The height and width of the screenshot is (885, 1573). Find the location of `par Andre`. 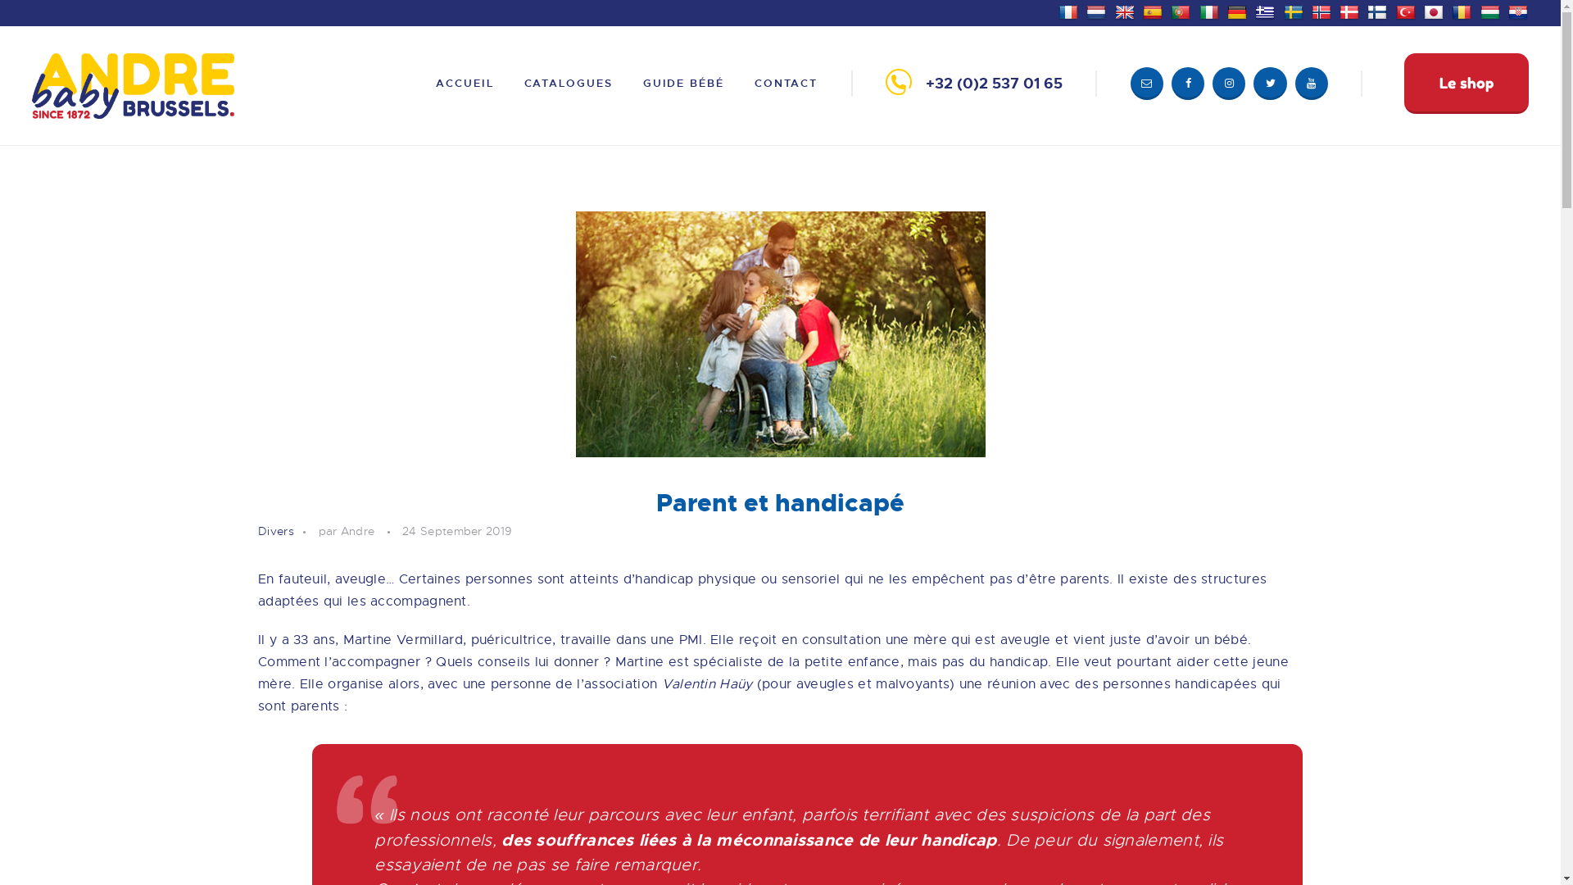

par Andre is located at coordinates (358, 531).